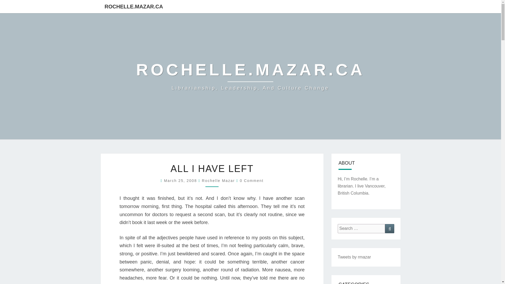 This screenshot has height=284, width=505. Describe the element at coordinates (251, 76) in the screenshot. I see `rochelle.mazar.ca` at that location.